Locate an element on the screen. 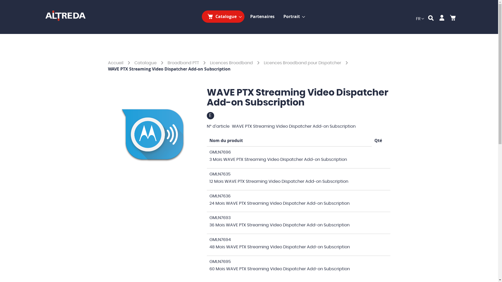 Image resolution: width=502 pixels, height=282 pixels. Licences Broadband is located at coordinates (232, 63).